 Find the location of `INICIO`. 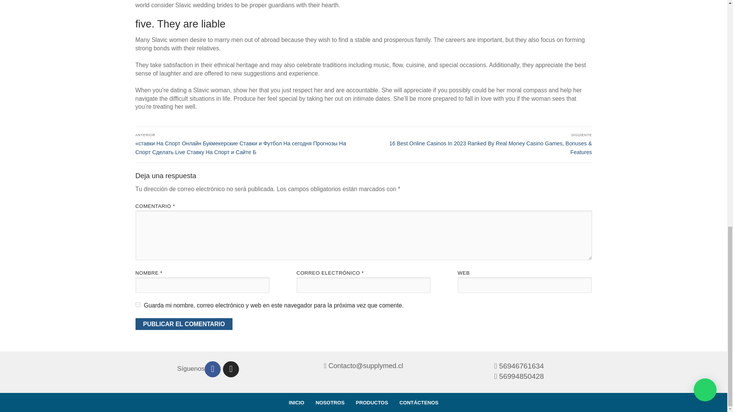

INICIO is located at coordinates (297, 402).